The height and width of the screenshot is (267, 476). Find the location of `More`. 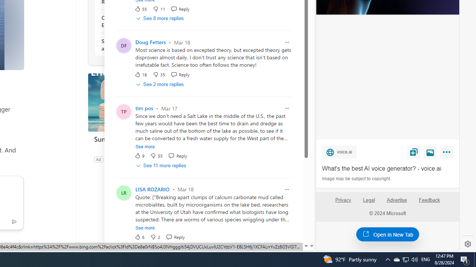

More is located at coordinates (448, 154).